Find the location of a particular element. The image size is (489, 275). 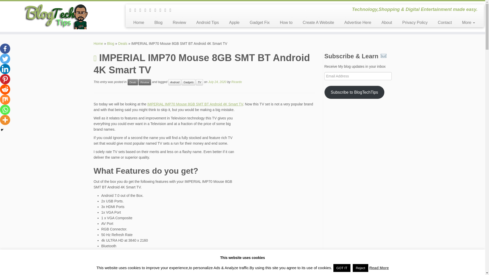

Follow me on Instagram is located at coordinates (152, 10).